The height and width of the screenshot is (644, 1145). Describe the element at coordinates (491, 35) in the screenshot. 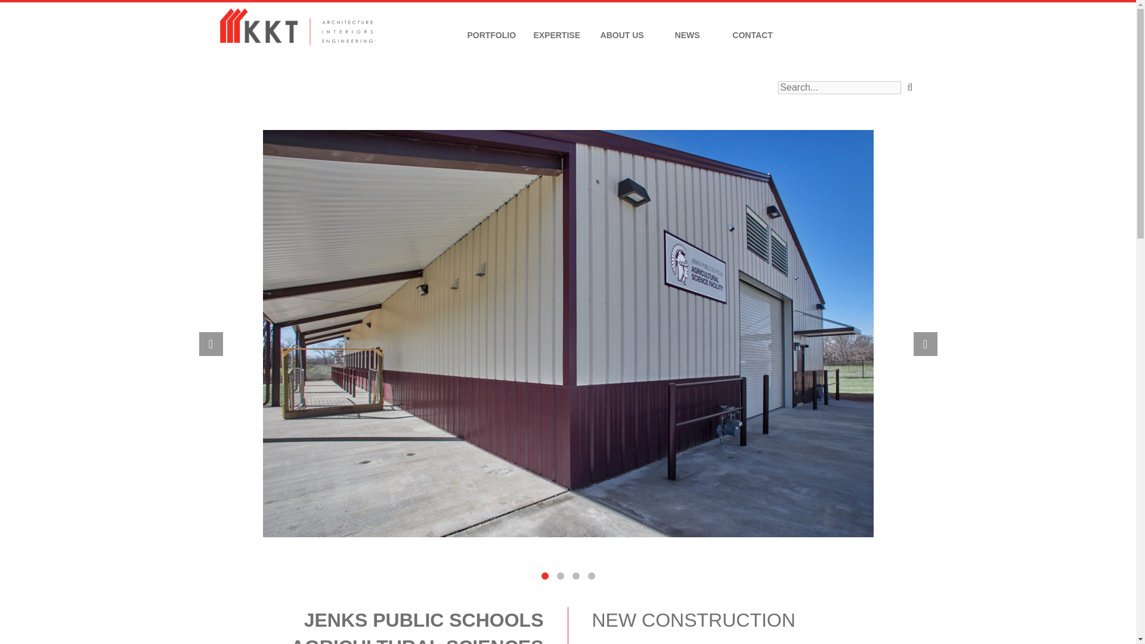

I see `PORTFOLIO` at that location.